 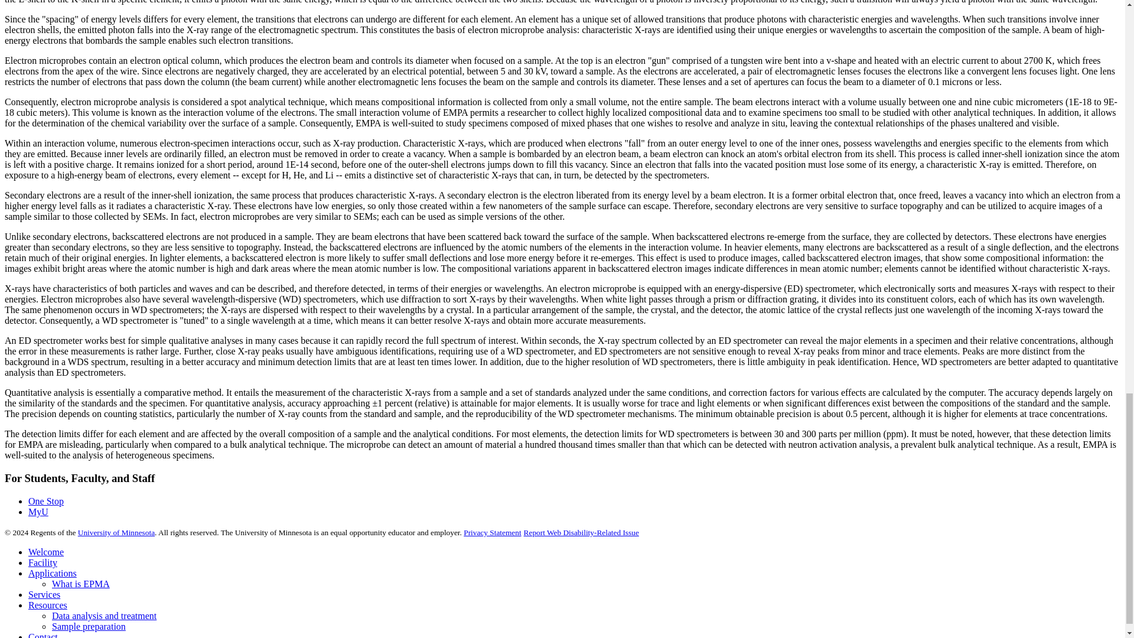 I want to click on Sample preparation, so click(x=89, y=626).